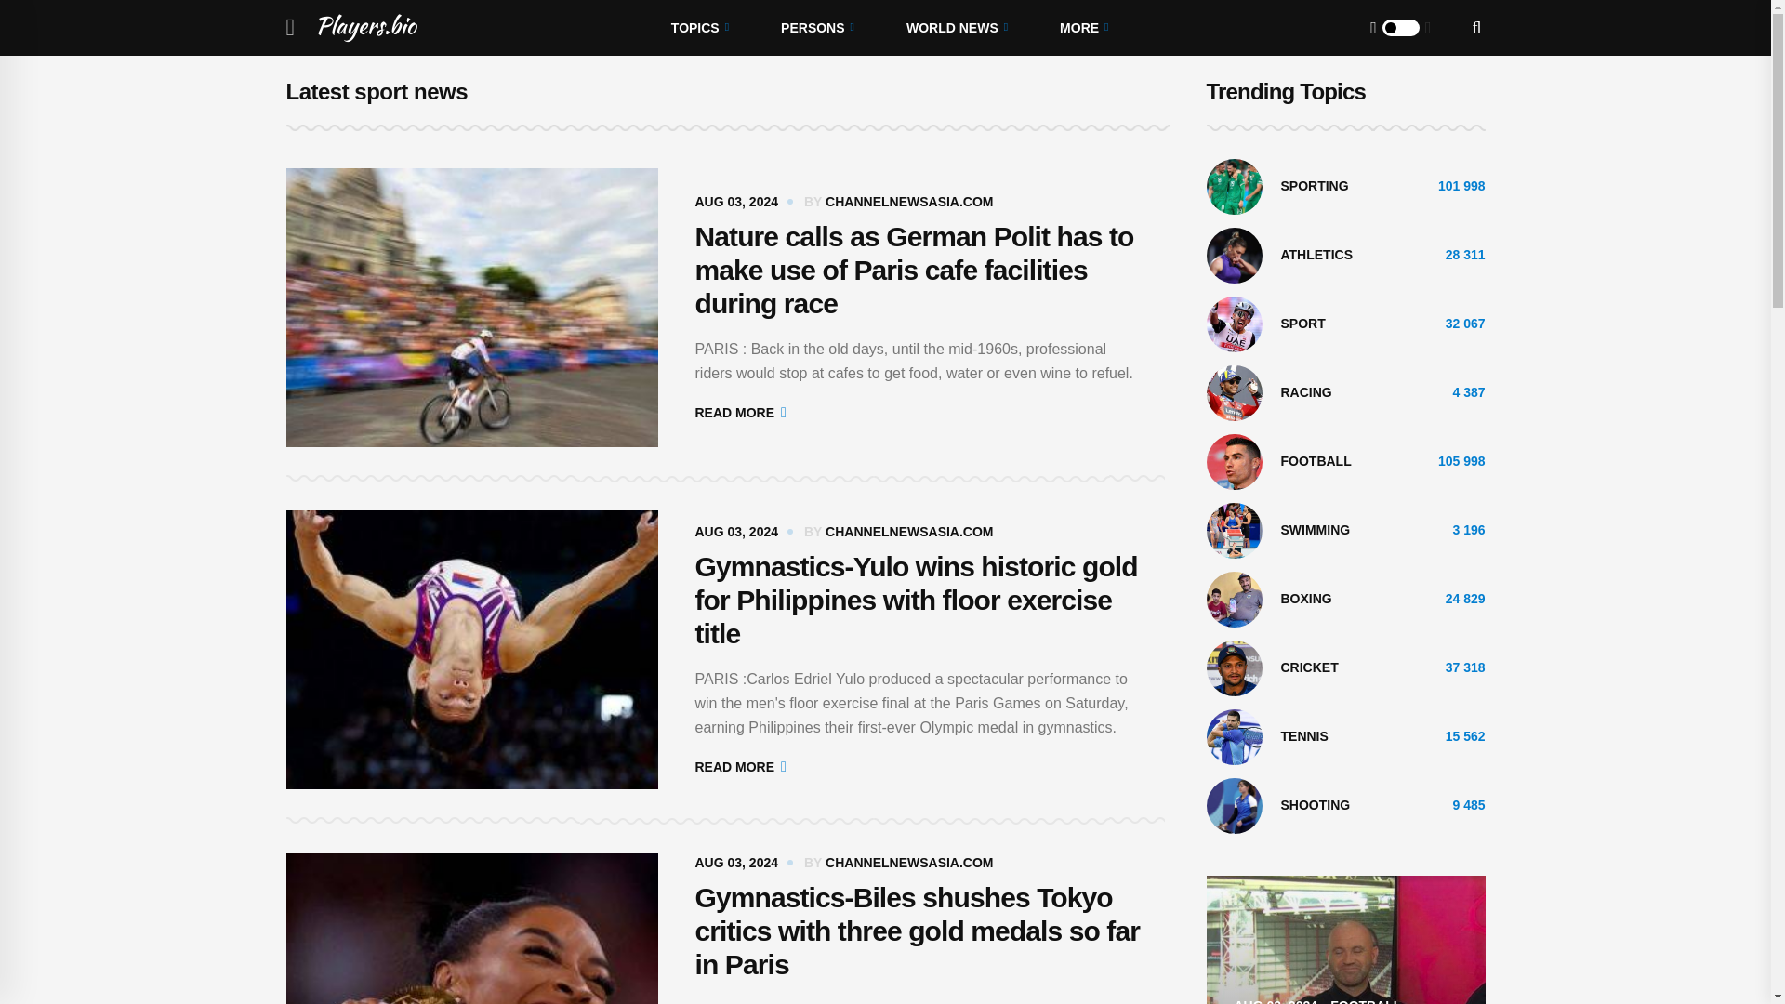  Describe the element at coordinates (1083, 28) in the screenshot. I see `MORE` at that location.